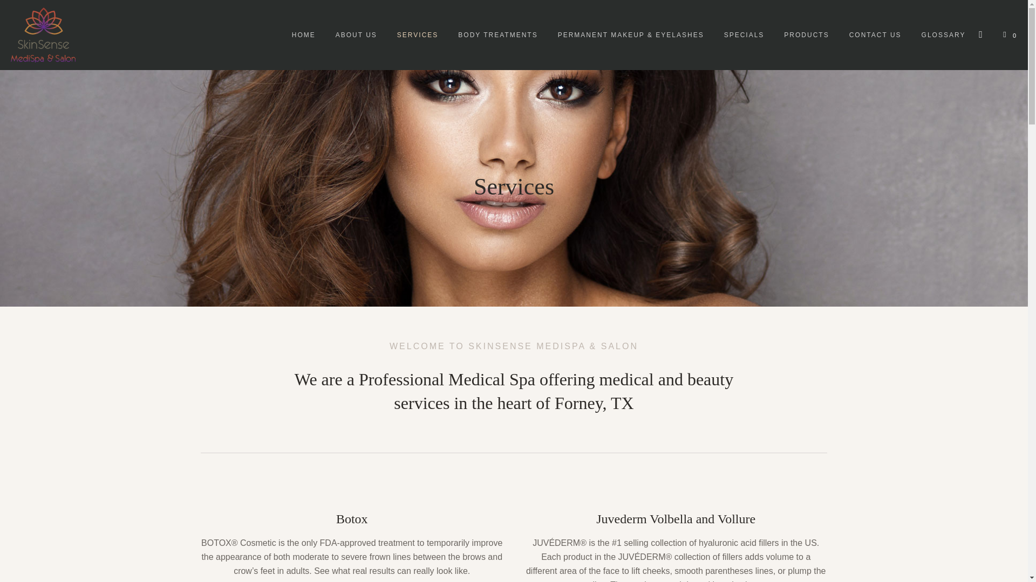  I want to click on ABOUT US, so click(356, 35).